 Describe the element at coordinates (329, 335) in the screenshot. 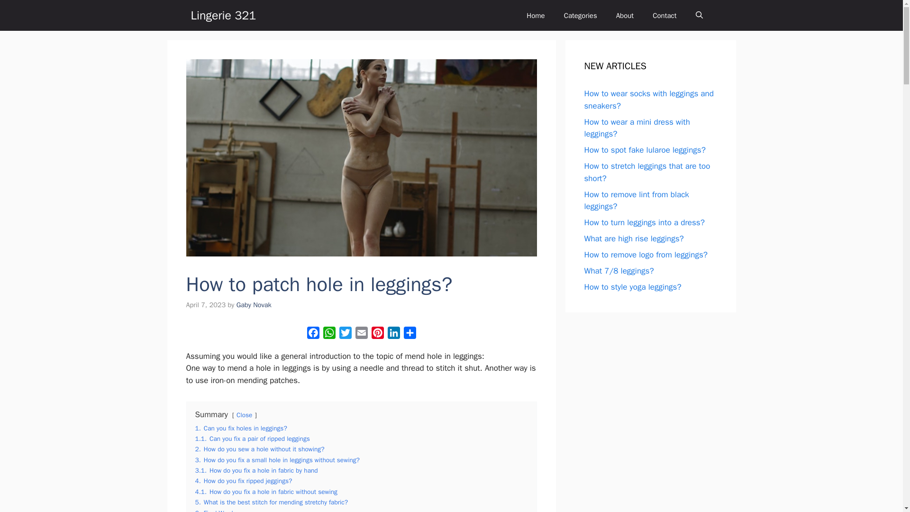

I see `WhatsApp` at that location.